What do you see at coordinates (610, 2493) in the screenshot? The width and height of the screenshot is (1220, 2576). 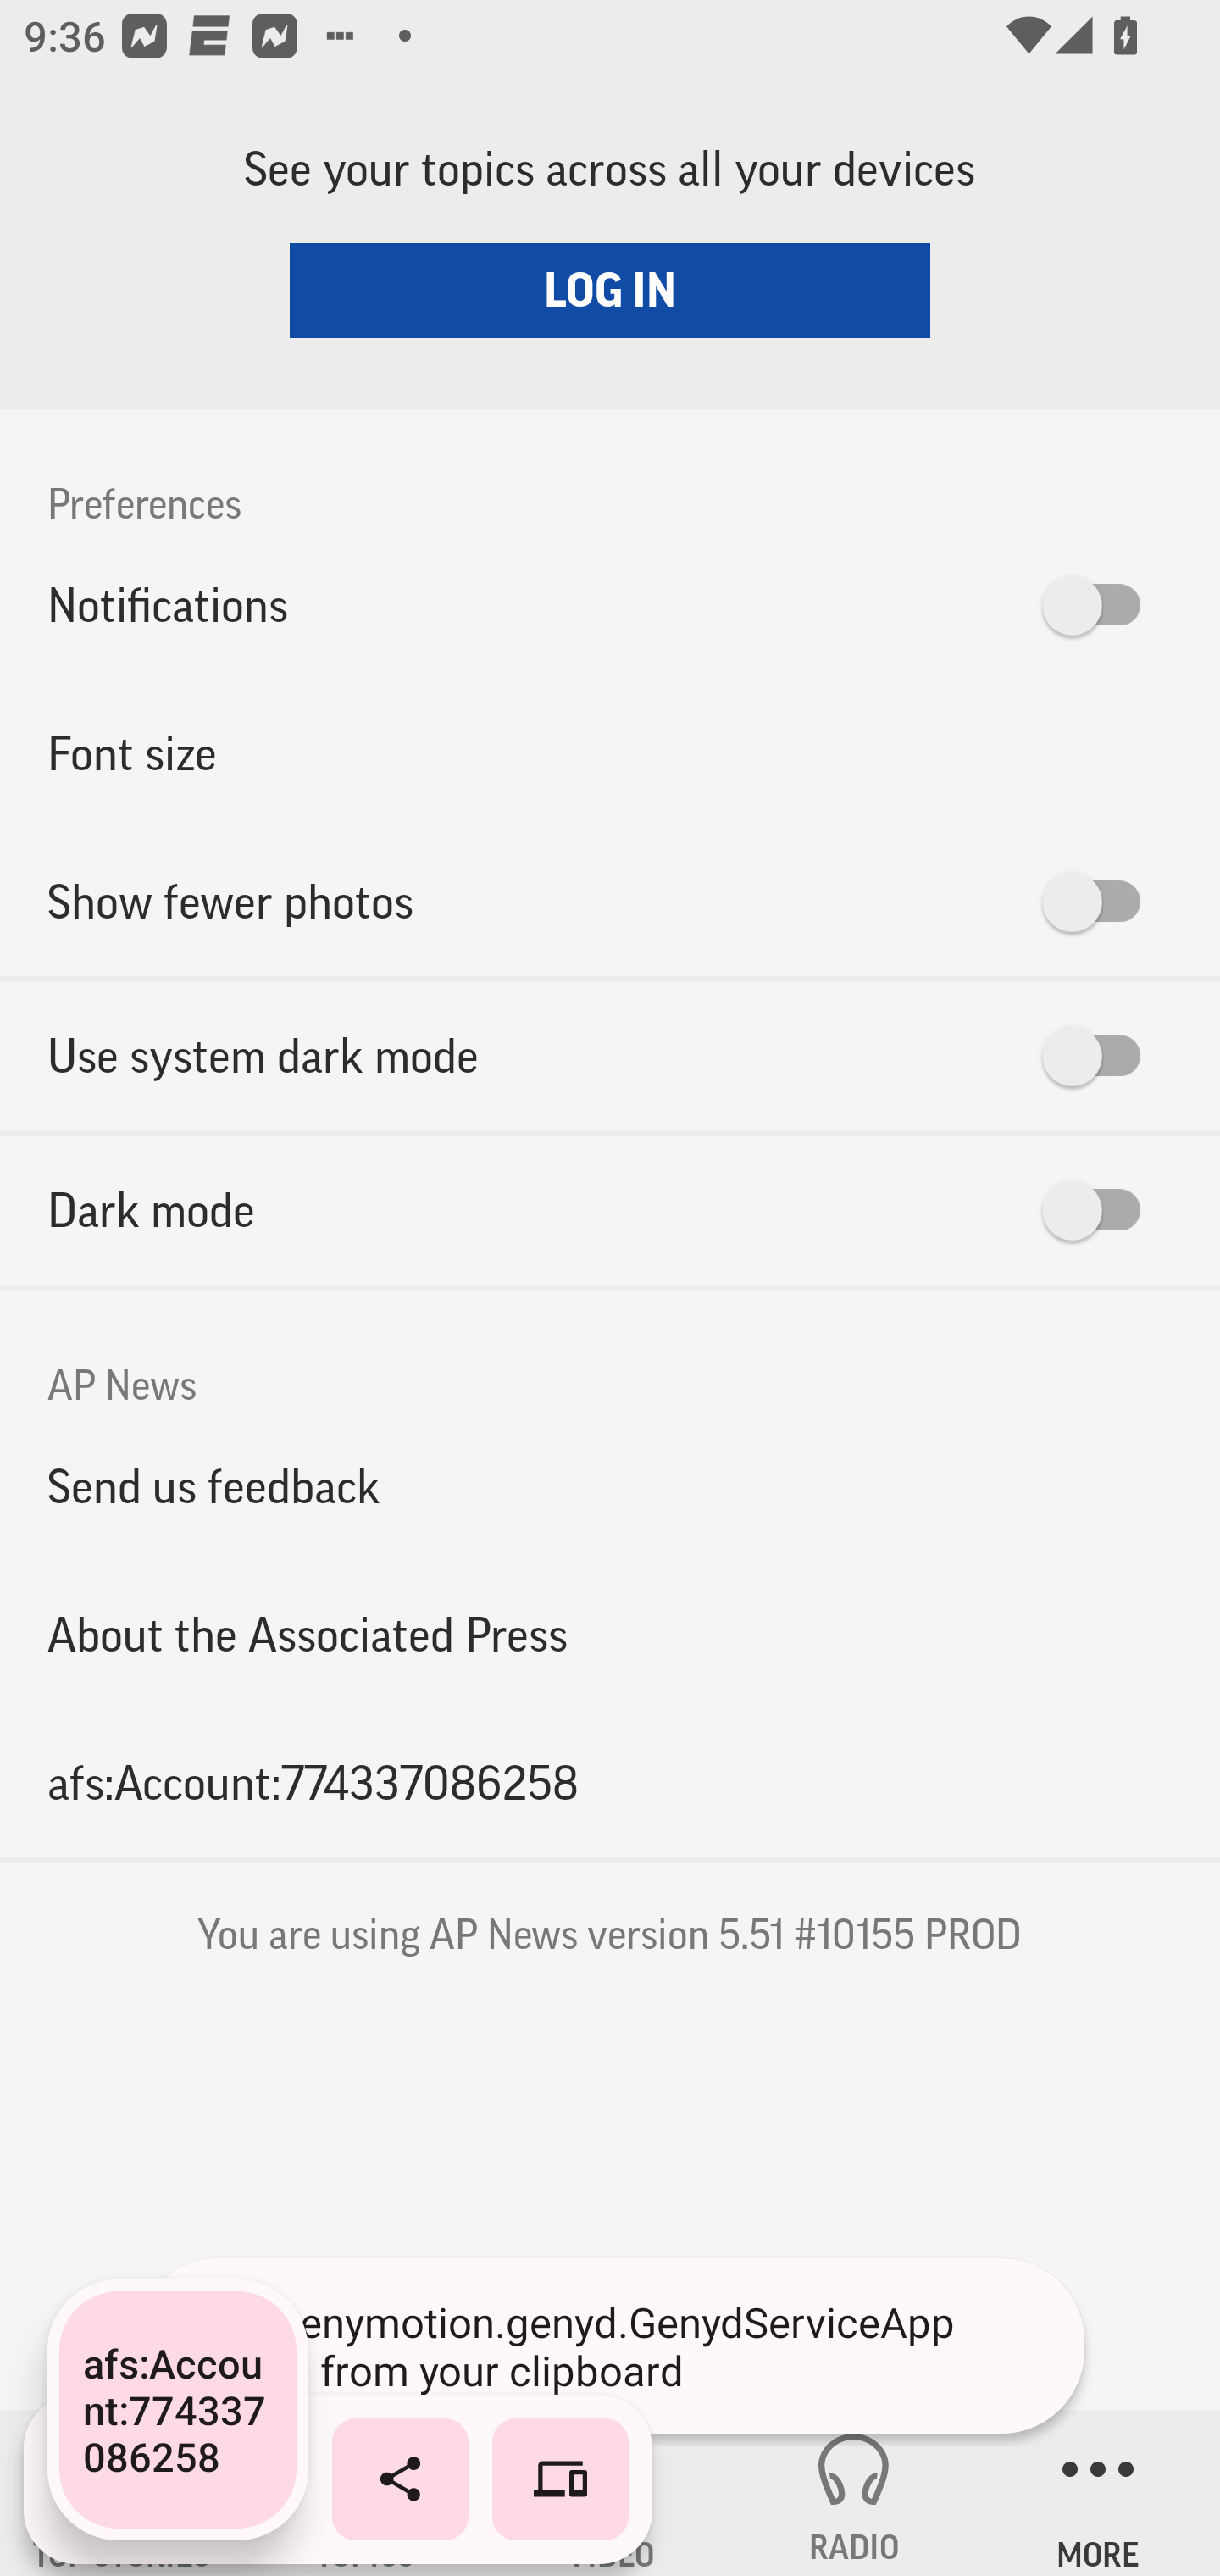 I see `VIDEO` at bounding box center [610, 2493].